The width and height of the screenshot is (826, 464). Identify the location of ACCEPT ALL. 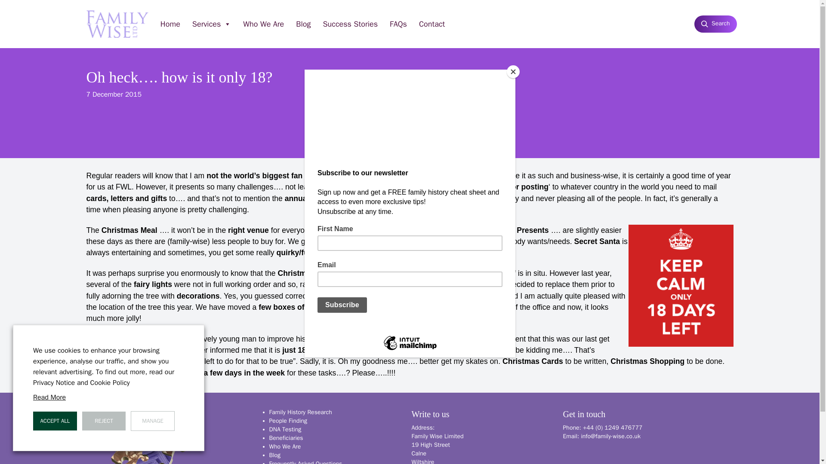
(55, 421).